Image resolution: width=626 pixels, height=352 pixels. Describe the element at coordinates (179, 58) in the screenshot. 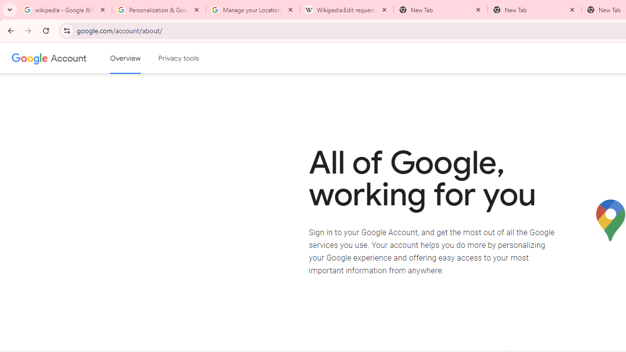

I see `Privacy tools` at that location.